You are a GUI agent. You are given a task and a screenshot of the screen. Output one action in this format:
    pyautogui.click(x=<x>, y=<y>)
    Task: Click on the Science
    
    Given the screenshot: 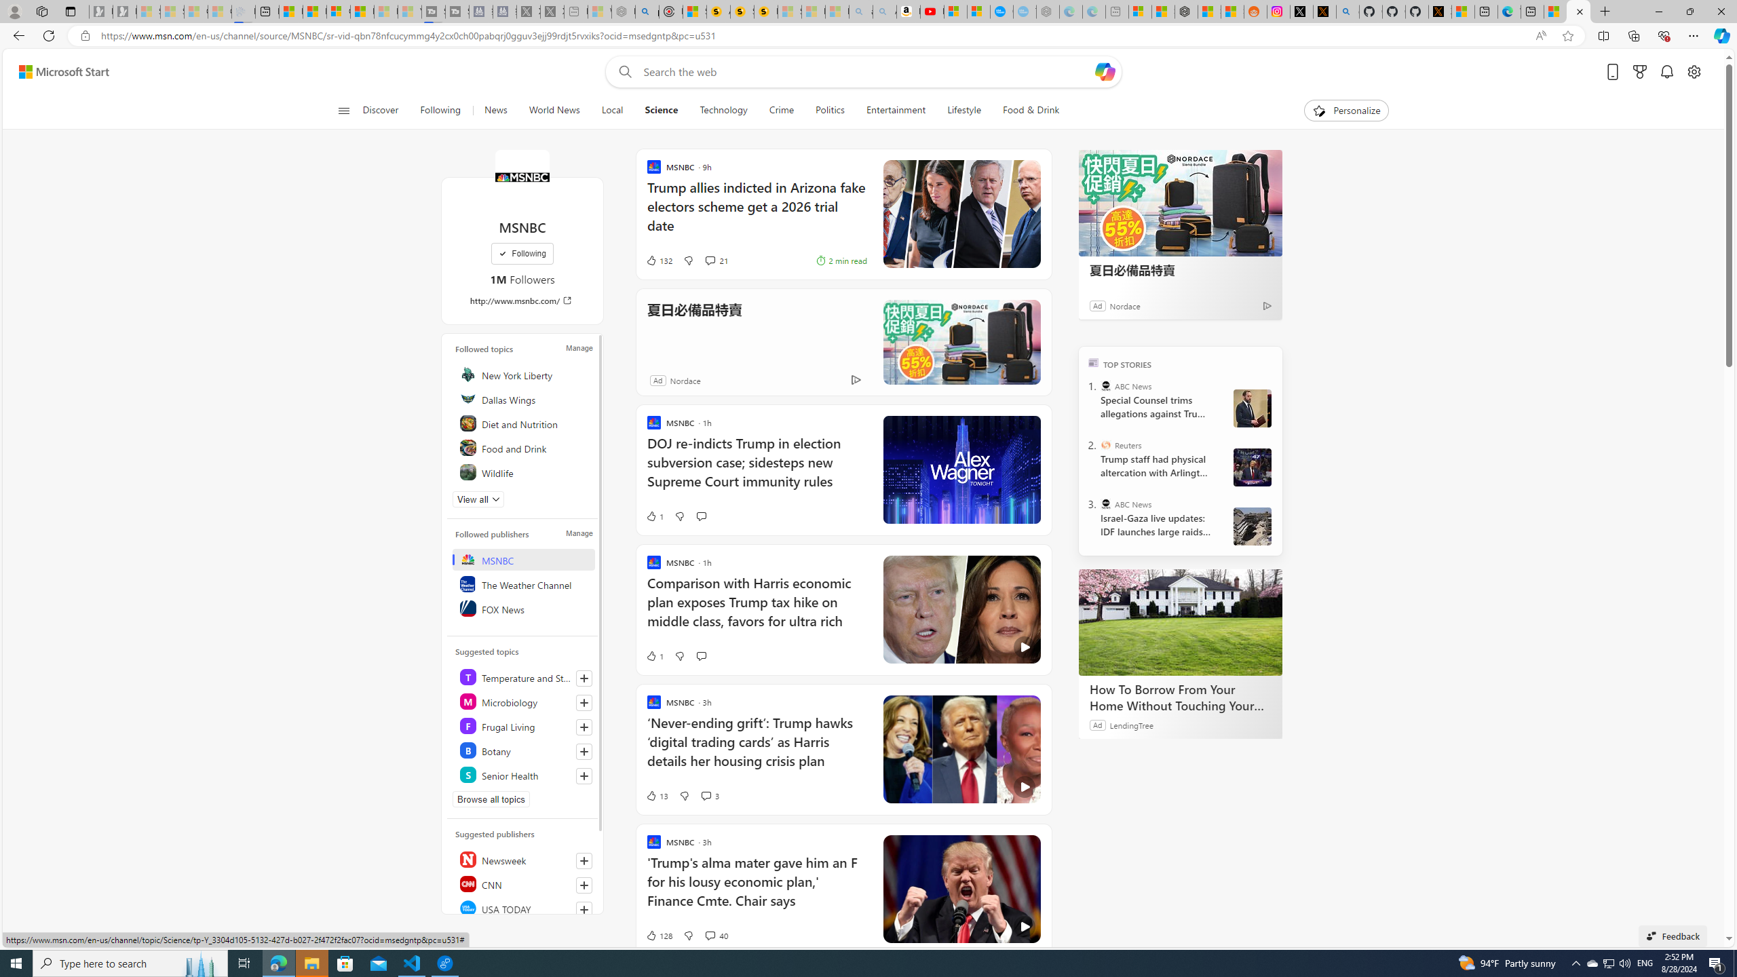 What is the action you would take?
    pyautogui.click(x=662, y=111)
    